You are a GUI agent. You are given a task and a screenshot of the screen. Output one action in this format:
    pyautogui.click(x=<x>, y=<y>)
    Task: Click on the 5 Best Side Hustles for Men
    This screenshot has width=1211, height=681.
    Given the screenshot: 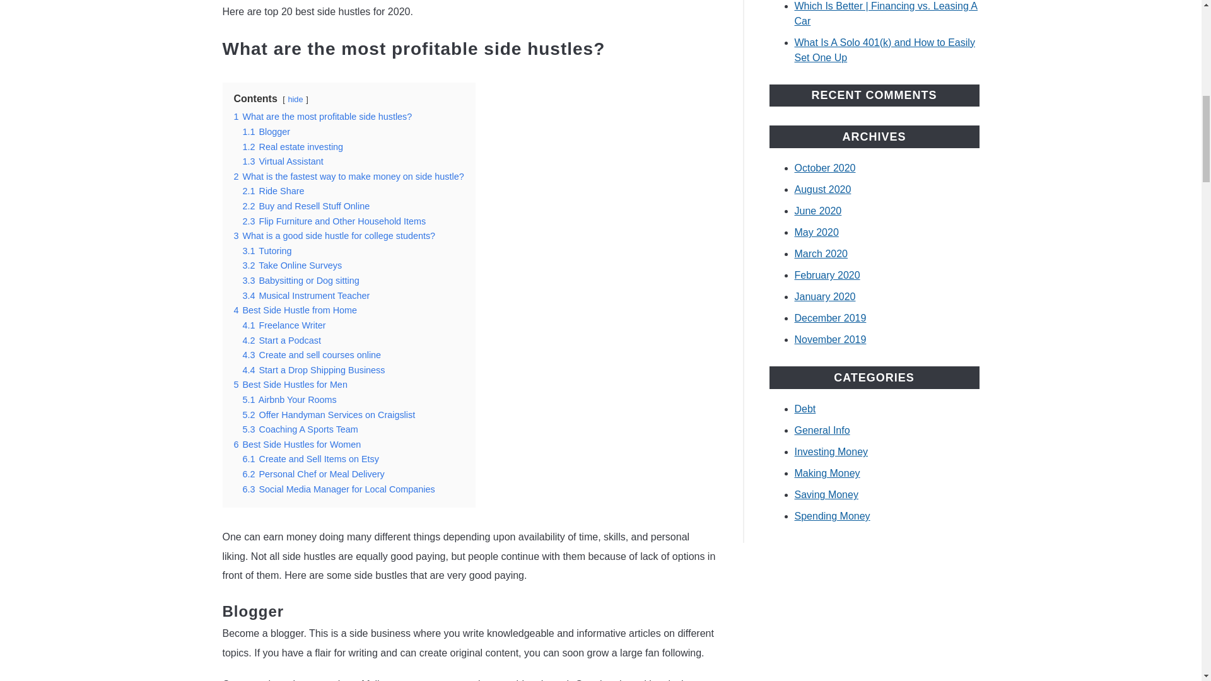 What is the action you would take?
    pyautogui.click(x=290, y=384)
    